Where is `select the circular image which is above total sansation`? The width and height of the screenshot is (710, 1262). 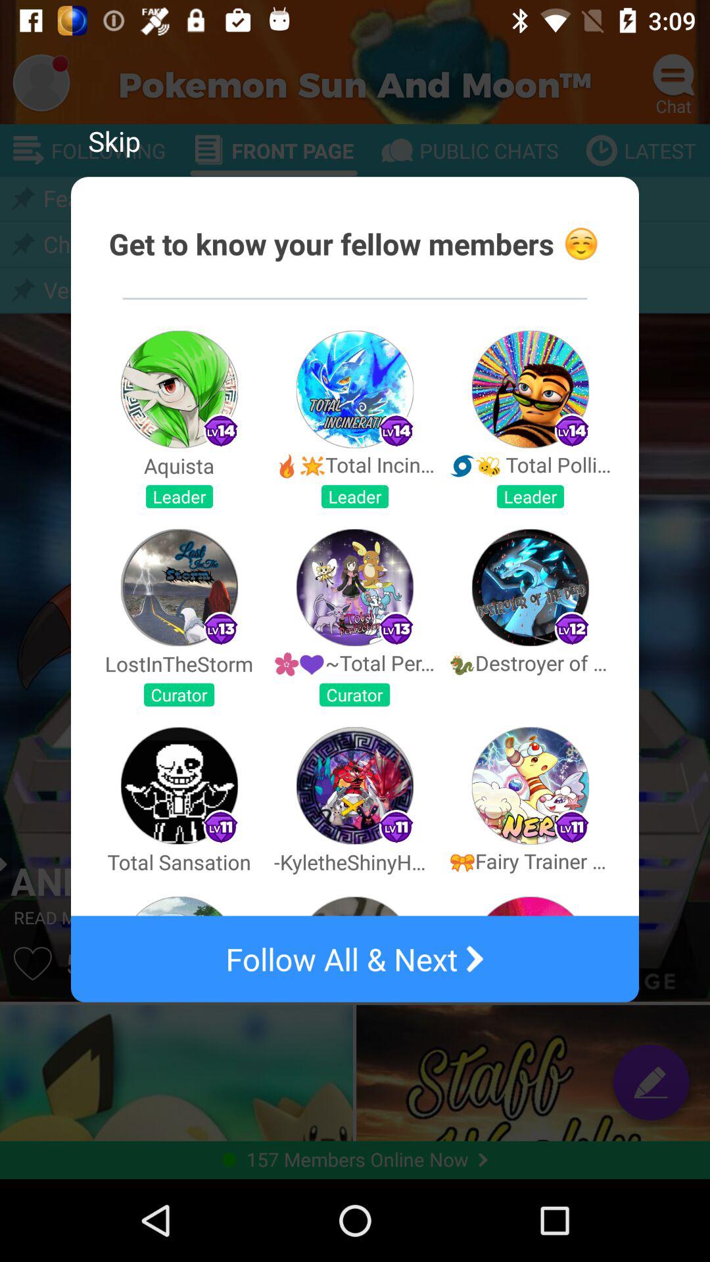
select the circular image which is above total sansation is located at coordinates (179, 785).